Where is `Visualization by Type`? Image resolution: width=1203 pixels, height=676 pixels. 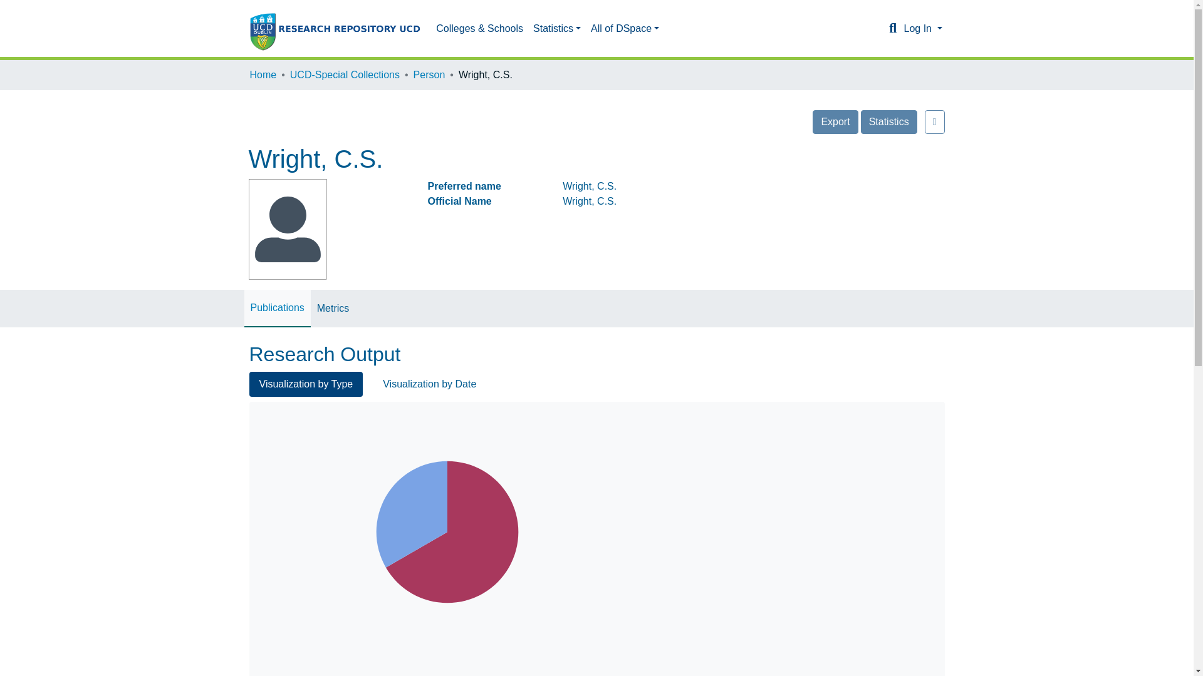
Visualization by Type is located at coordinates (306, 384).